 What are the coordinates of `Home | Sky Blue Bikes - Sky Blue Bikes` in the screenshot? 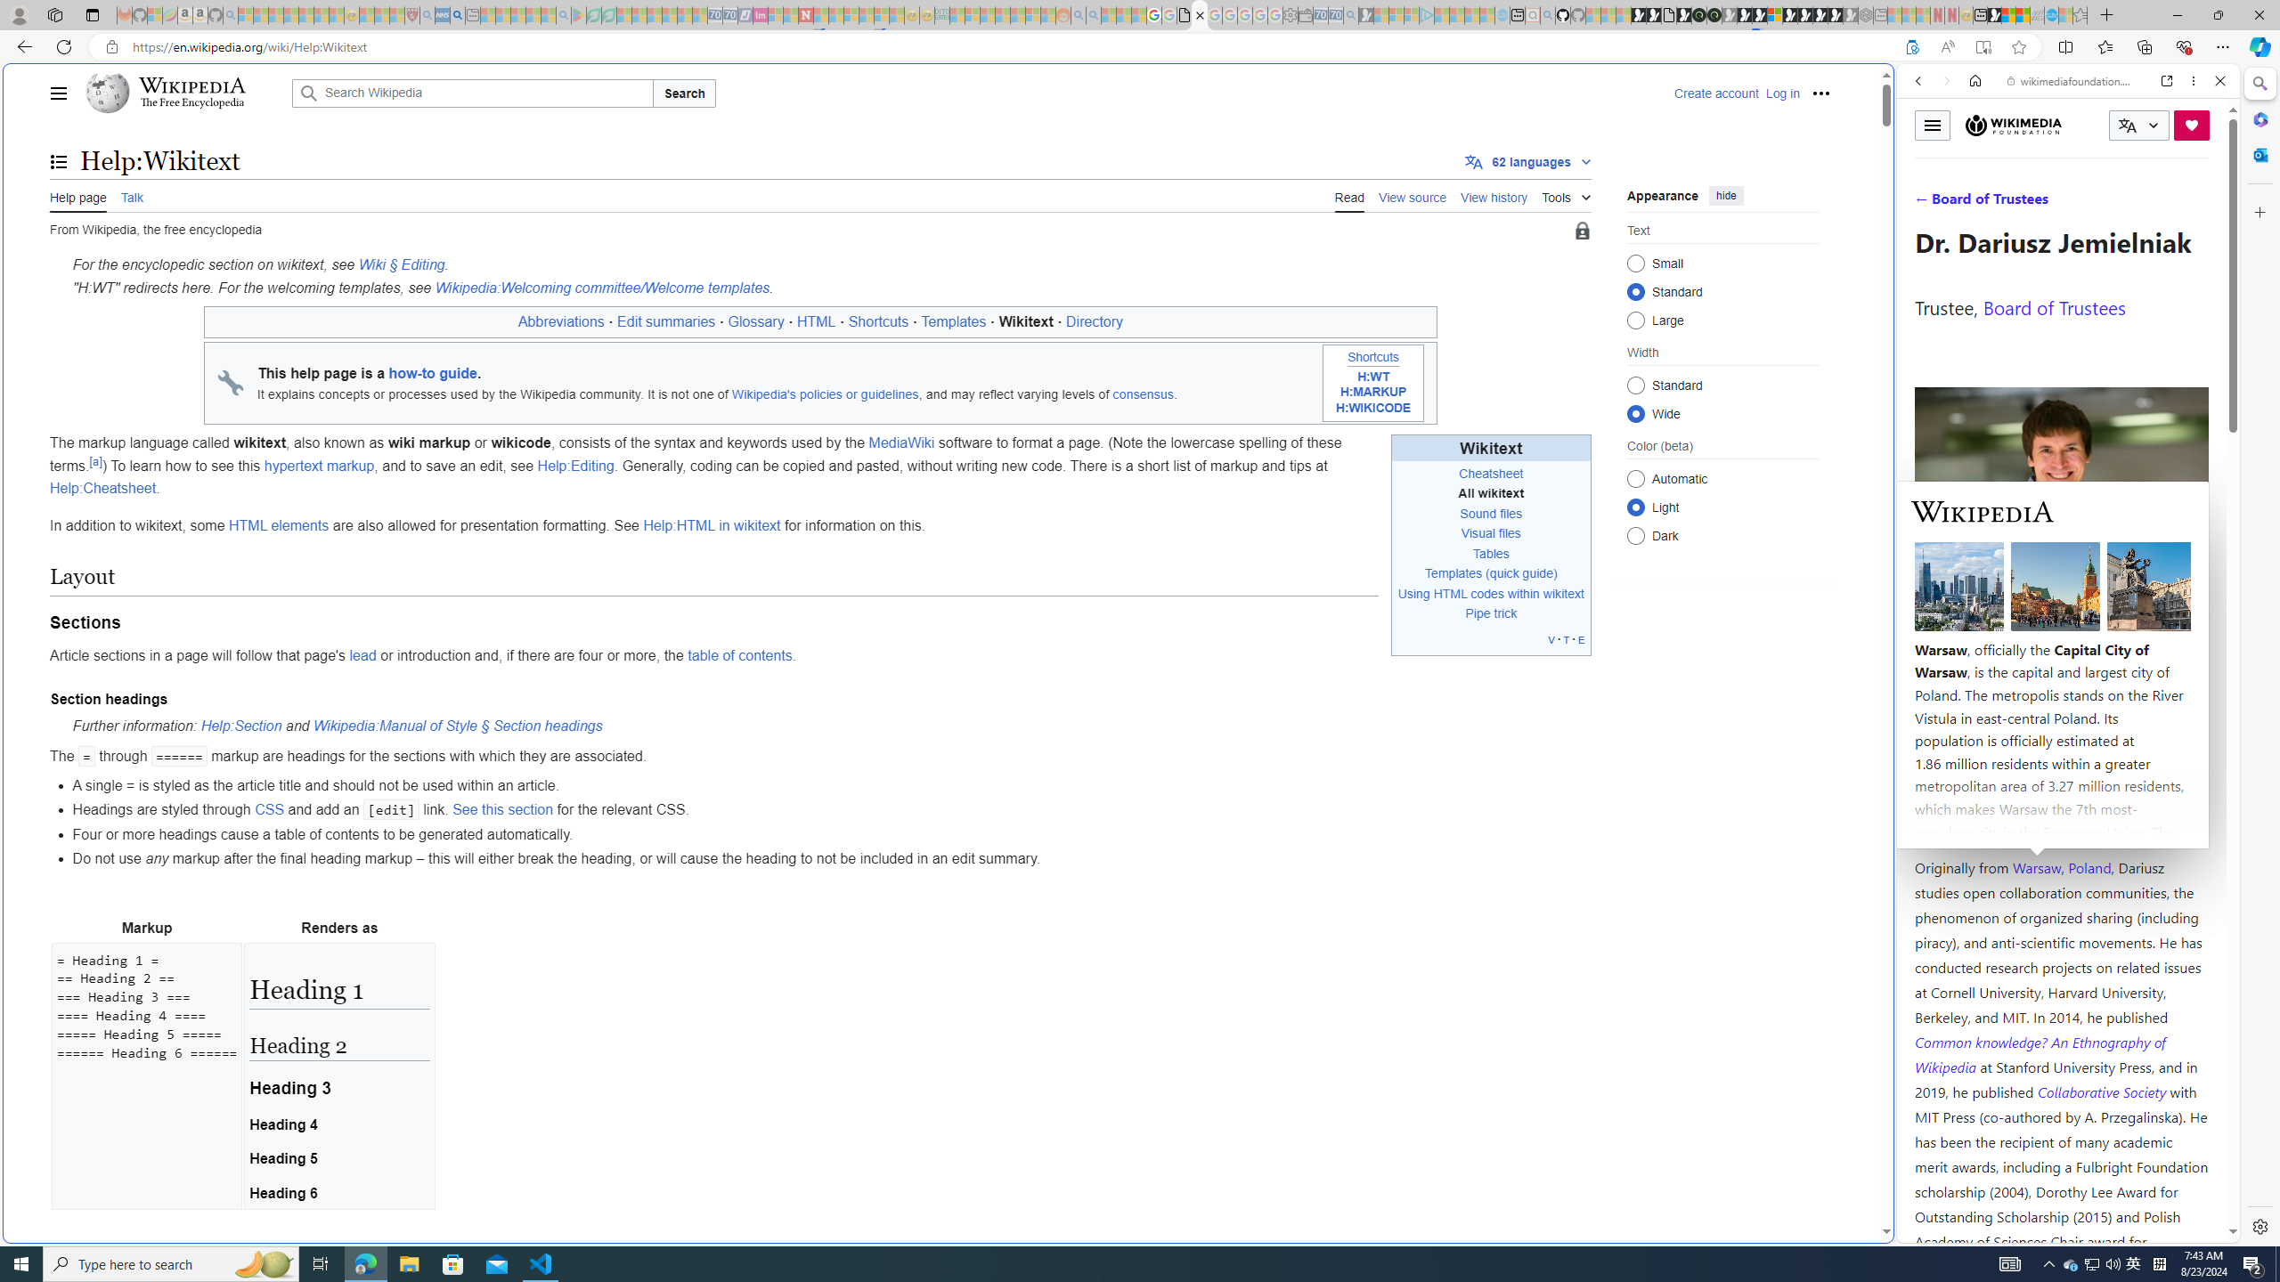 It's located at (1751, 379).